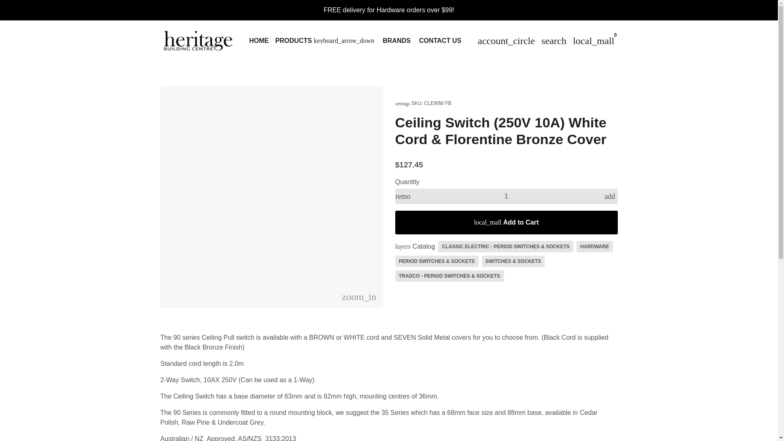 The image size is (784, 441). What do you see at coordinates (506, 40) in the screenshot?
I see `Log In` at bounding box center [506, 40].